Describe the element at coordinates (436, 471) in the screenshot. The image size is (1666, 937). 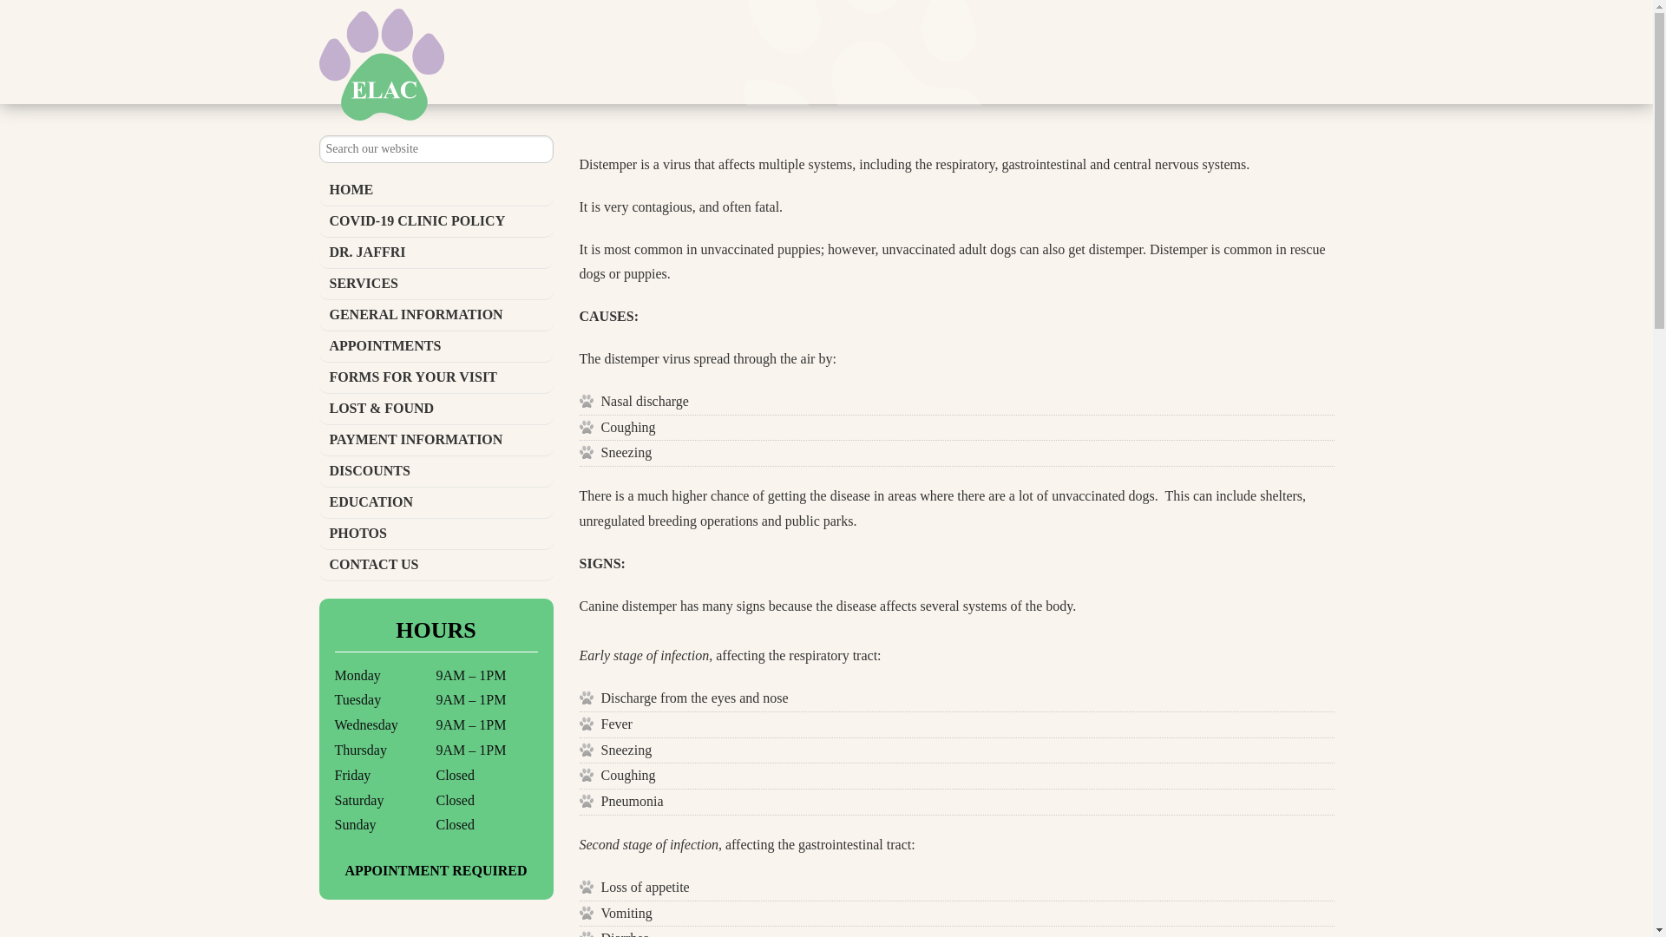
I see `DISCOUNTS` at that location.